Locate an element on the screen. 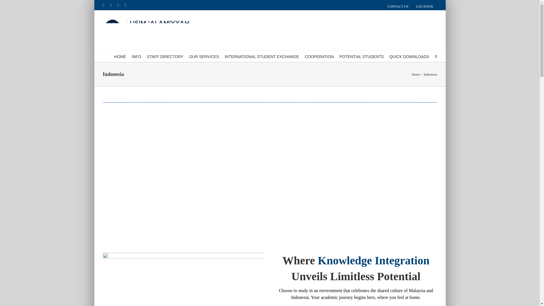 The image size is (544, 306). canselori-wide-cloud is located at coordinates (184, 279).